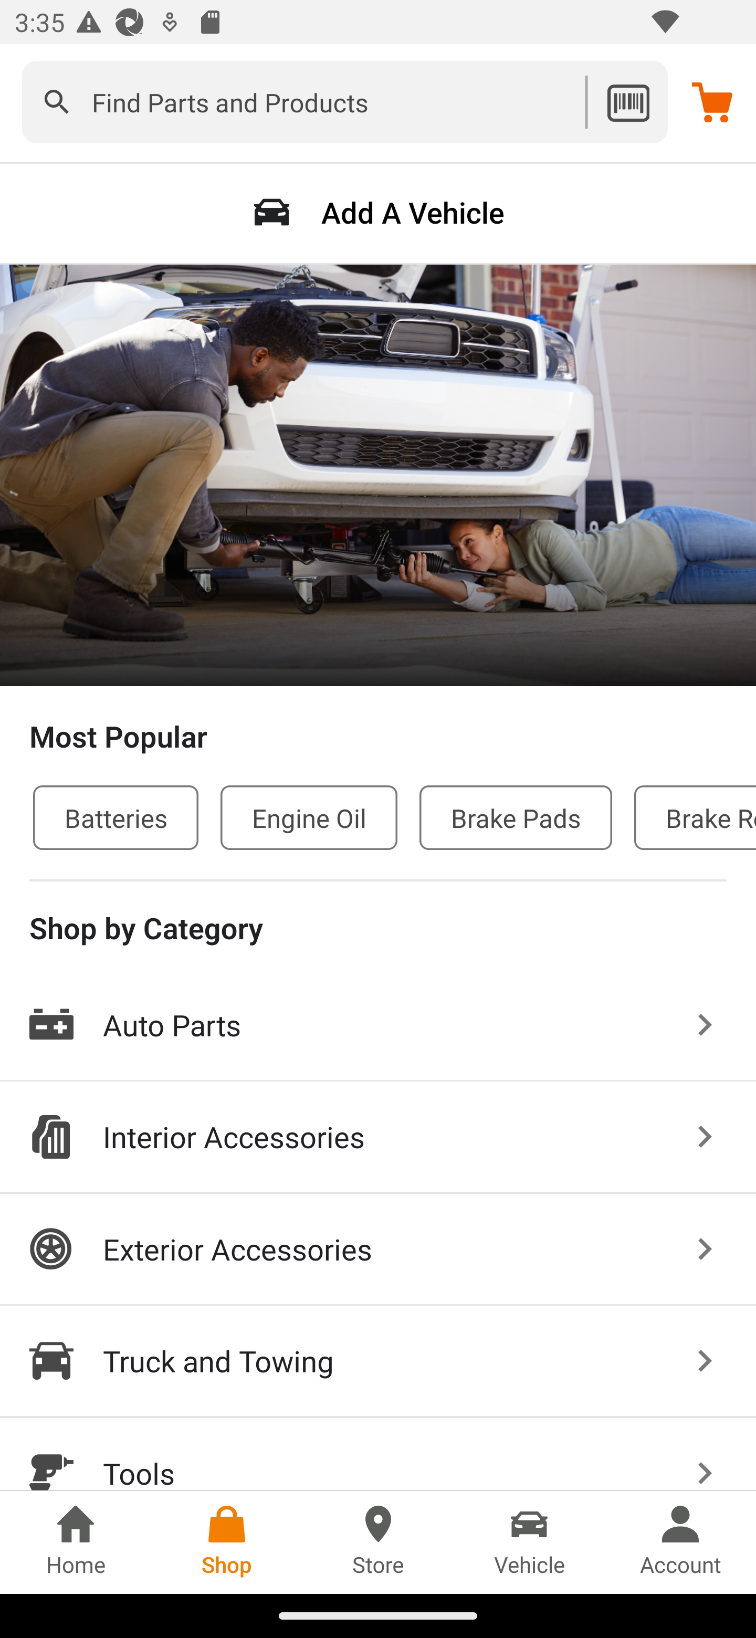 The height and width of the screenshot is (1638, 756). Describe the element at coordinates (529, 1542) in the screenshot. I see `Vehicle` at that location.